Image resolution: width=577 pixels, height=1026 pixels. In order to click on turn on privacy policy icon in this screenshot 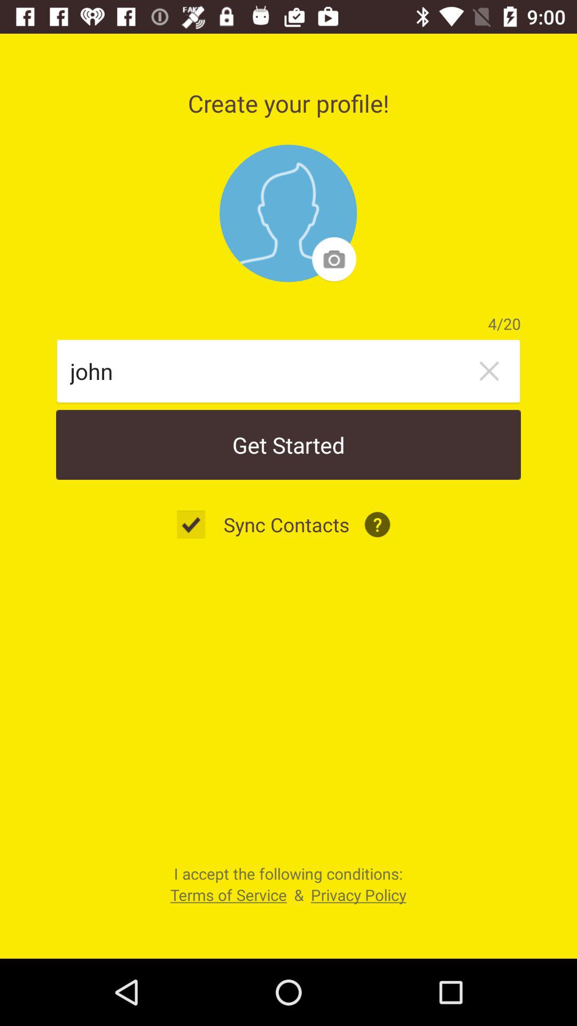, I will do `click(358, 895)`.